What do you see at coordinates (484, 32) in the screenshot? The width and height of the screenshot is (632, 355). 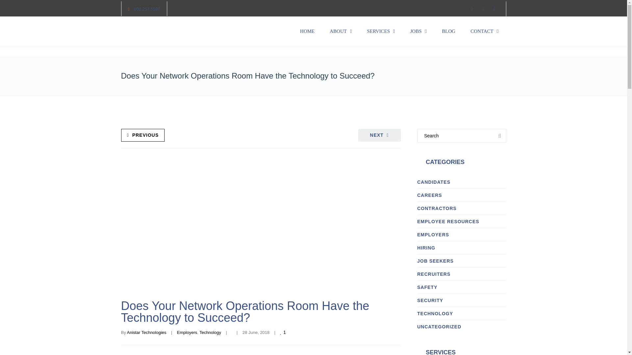 I see `CONTACT` at bounding box center [484, 32].